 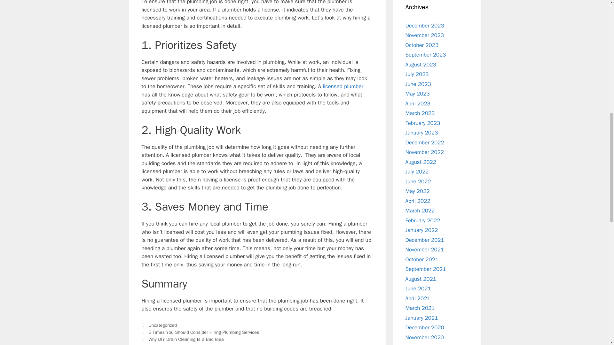 I want to click on Previous, so click(x=200, y=332).